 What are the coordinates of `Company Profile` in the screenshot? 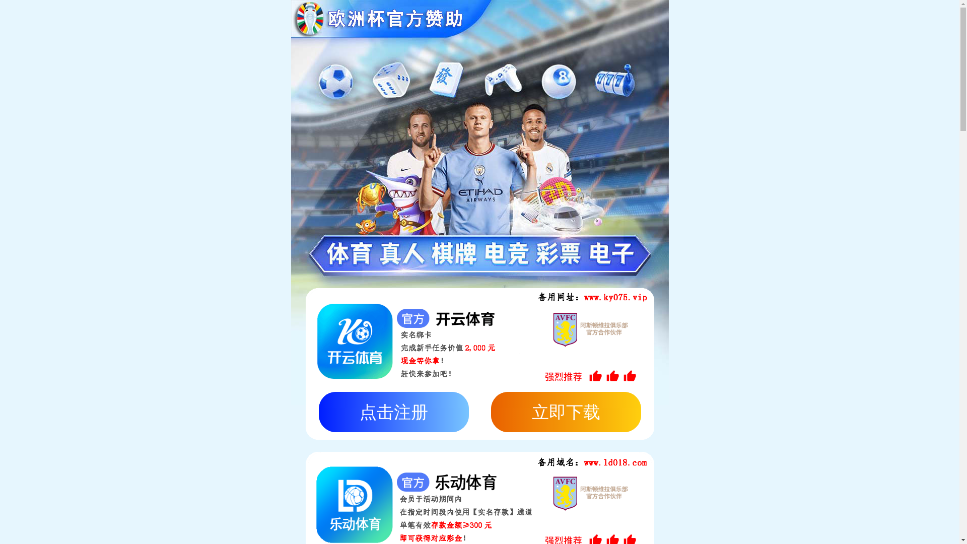 It's located at (139, 242).